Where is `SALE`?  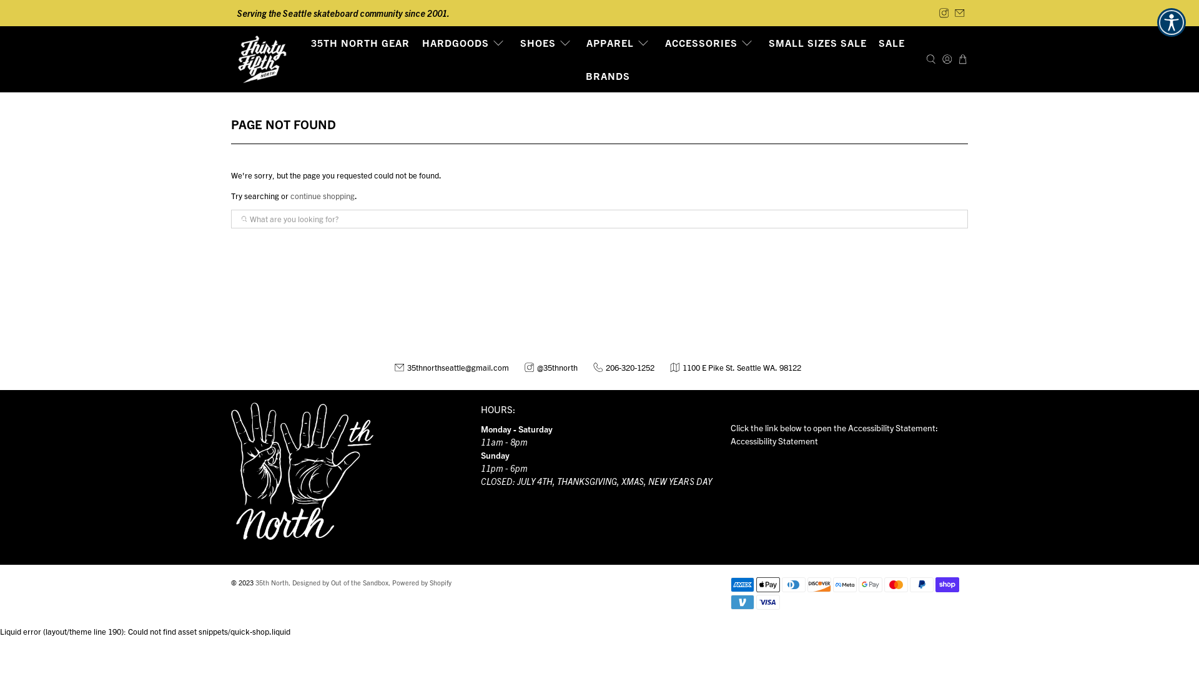 SALE is located at coordinates (892, 43).